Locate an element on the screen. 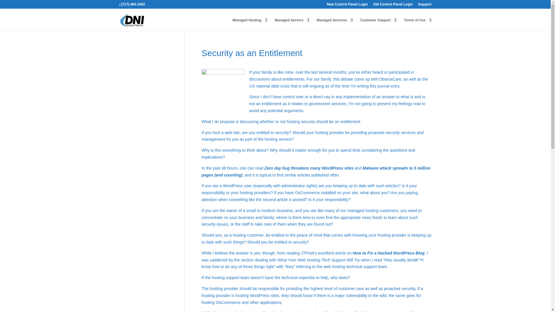 The image size is (555, 312). Managed Hosting is located at coordinates (250, 25).